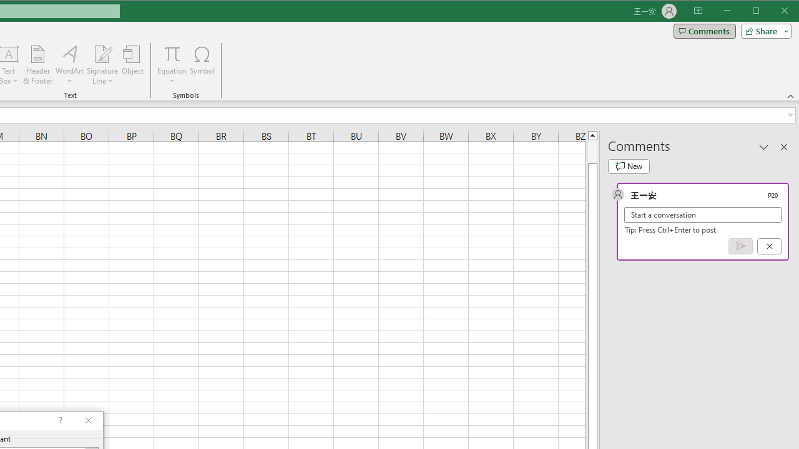 This screenshot has width=799, height=449. Describe the element at coordinates (172, 54) in the screenshot. I see `Equation` at that location.